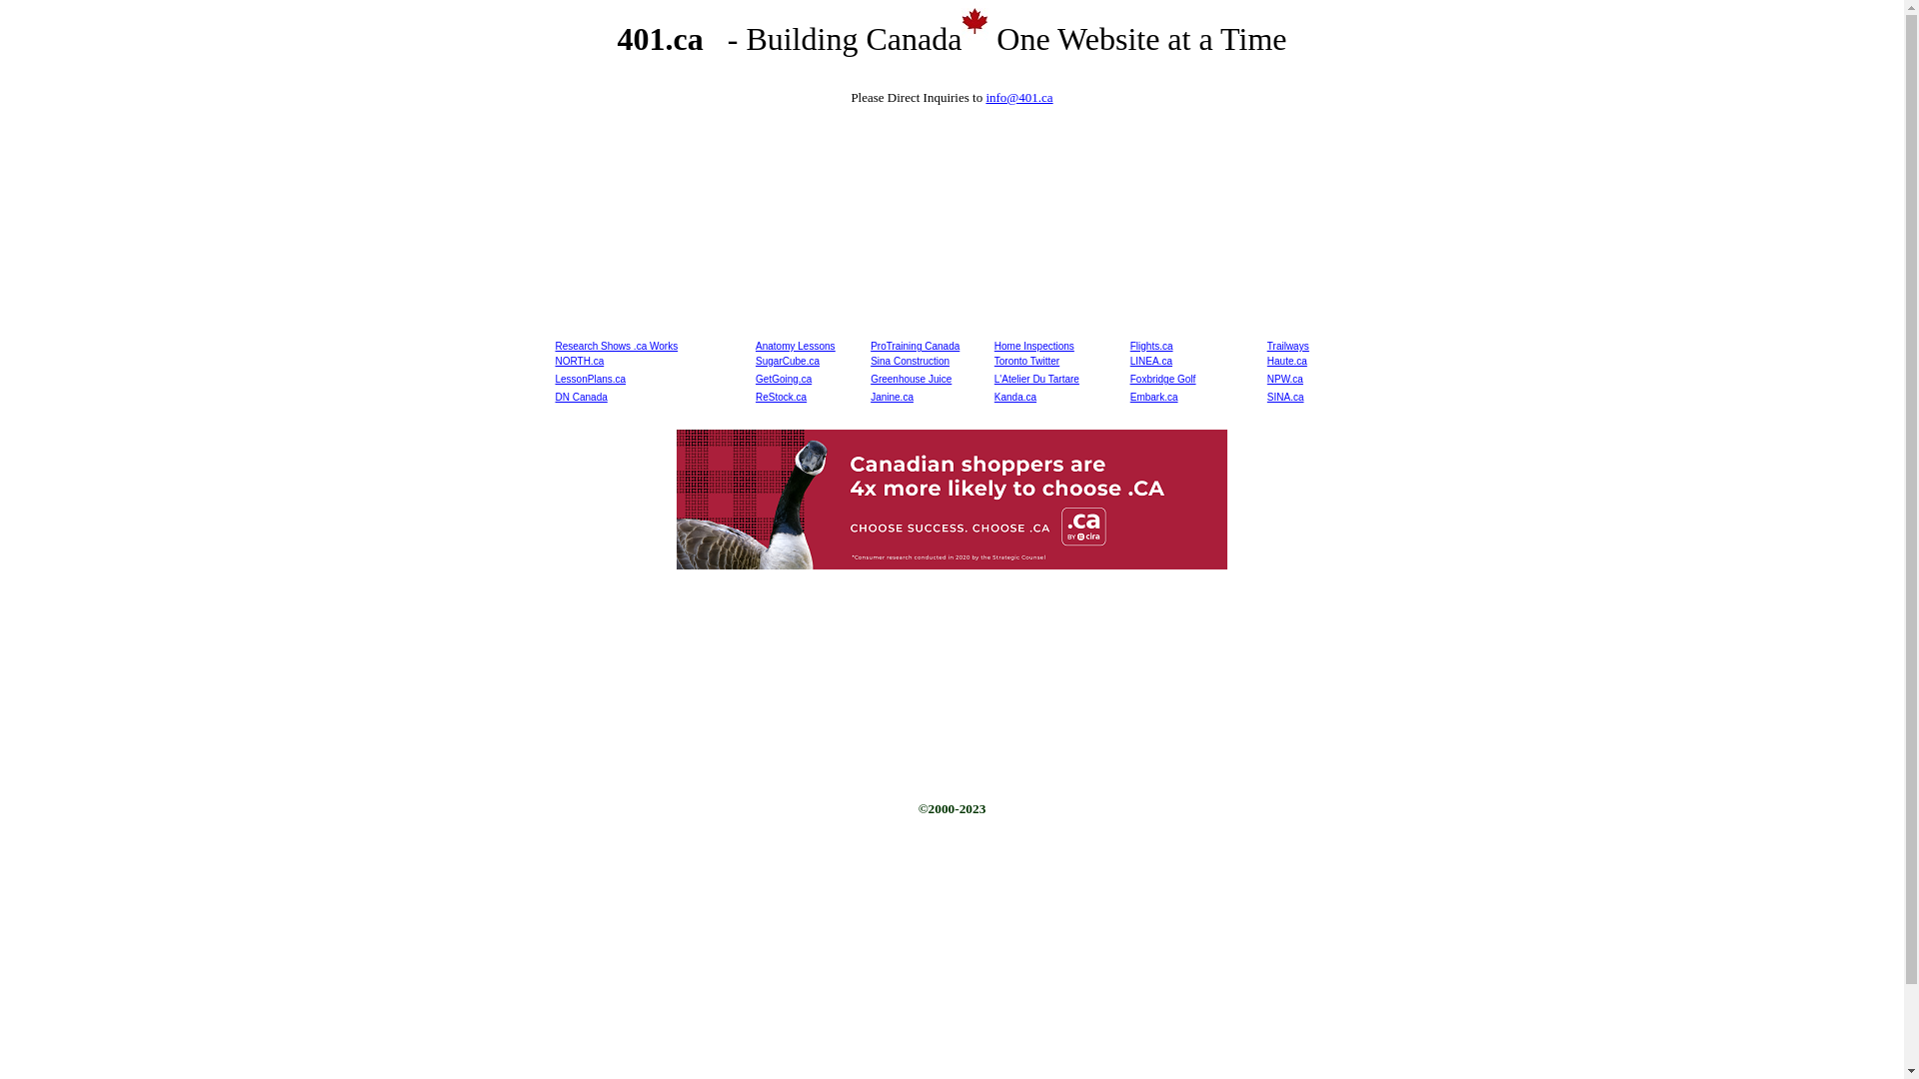 This screenshot has height=1079, width=1919. I want to click on Sina Construction, so click(910, 362).